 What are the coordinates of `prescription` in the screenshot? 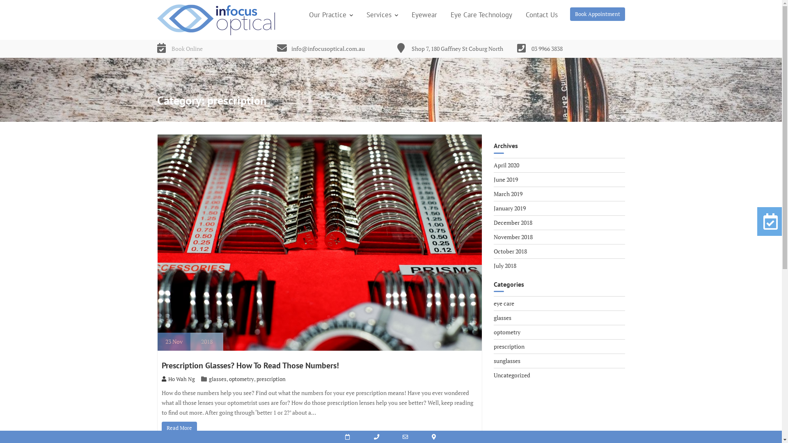 It's located at (509, 346).